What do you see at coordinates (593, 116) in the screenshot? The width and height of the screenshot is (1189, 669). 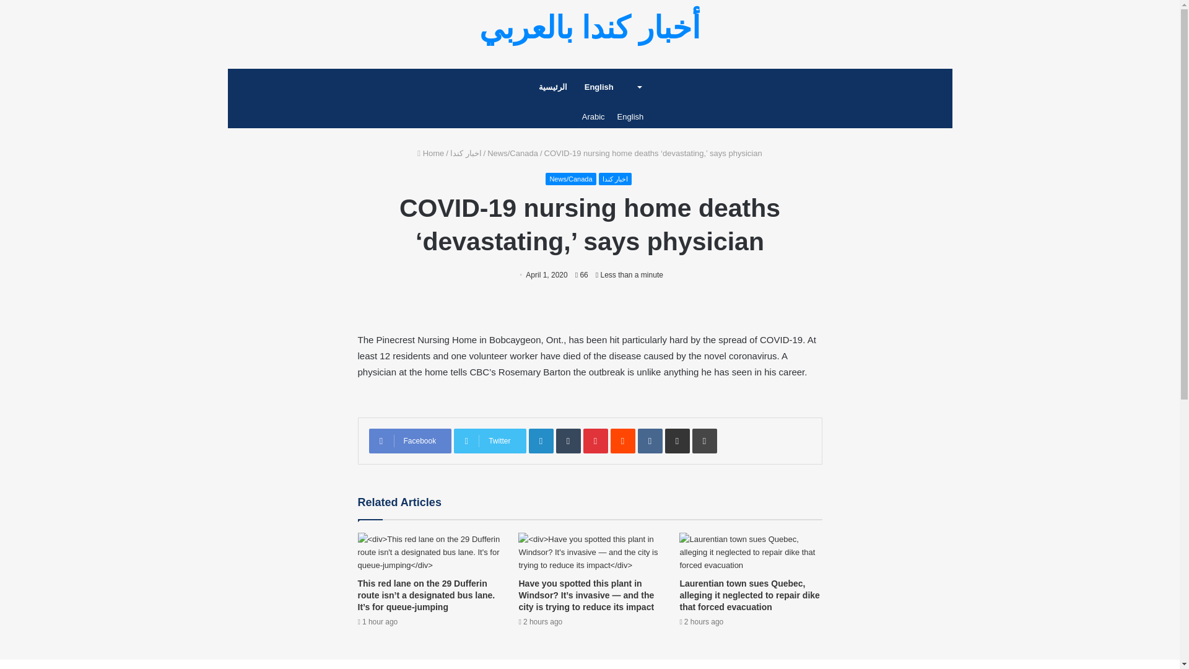 I see `Arabic` at bounding box center [593, 116].